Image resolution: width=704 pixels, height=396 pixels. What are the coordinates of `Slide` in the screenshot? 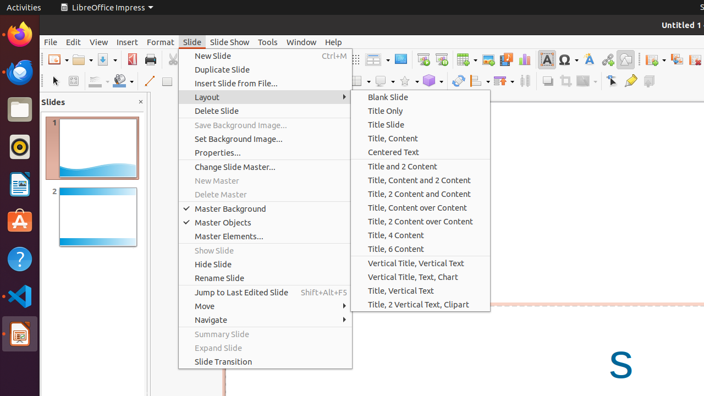 It's located at (193, 42).